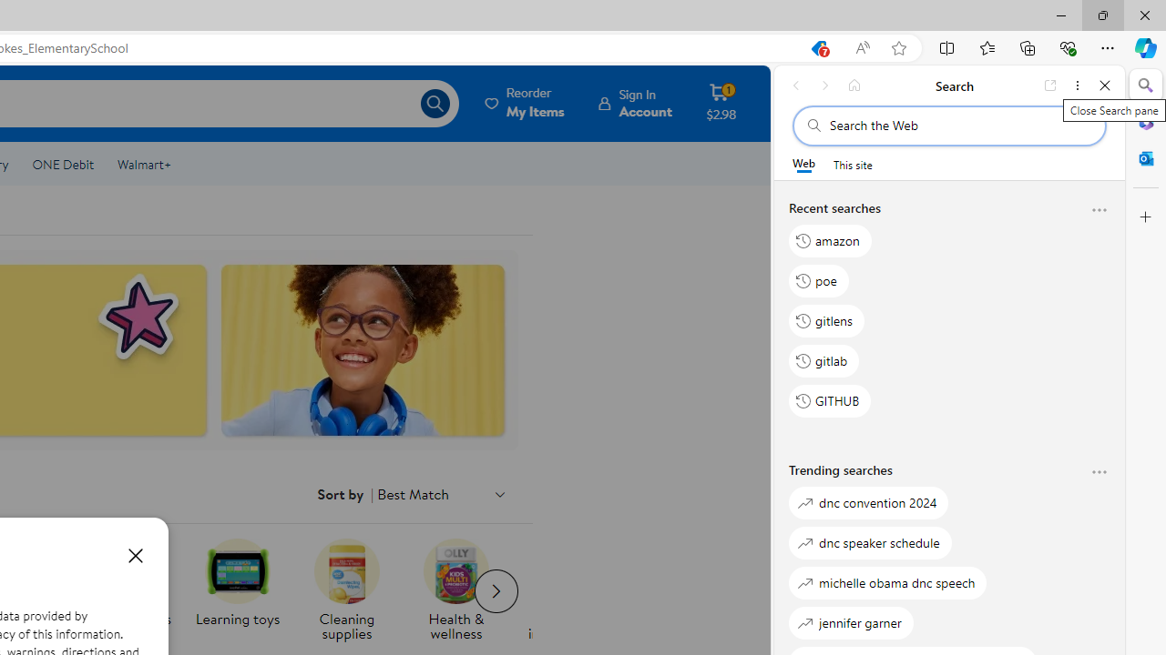 The image size is (1166, 655). I want to click on Open link in new tab, so click(1050, 86).